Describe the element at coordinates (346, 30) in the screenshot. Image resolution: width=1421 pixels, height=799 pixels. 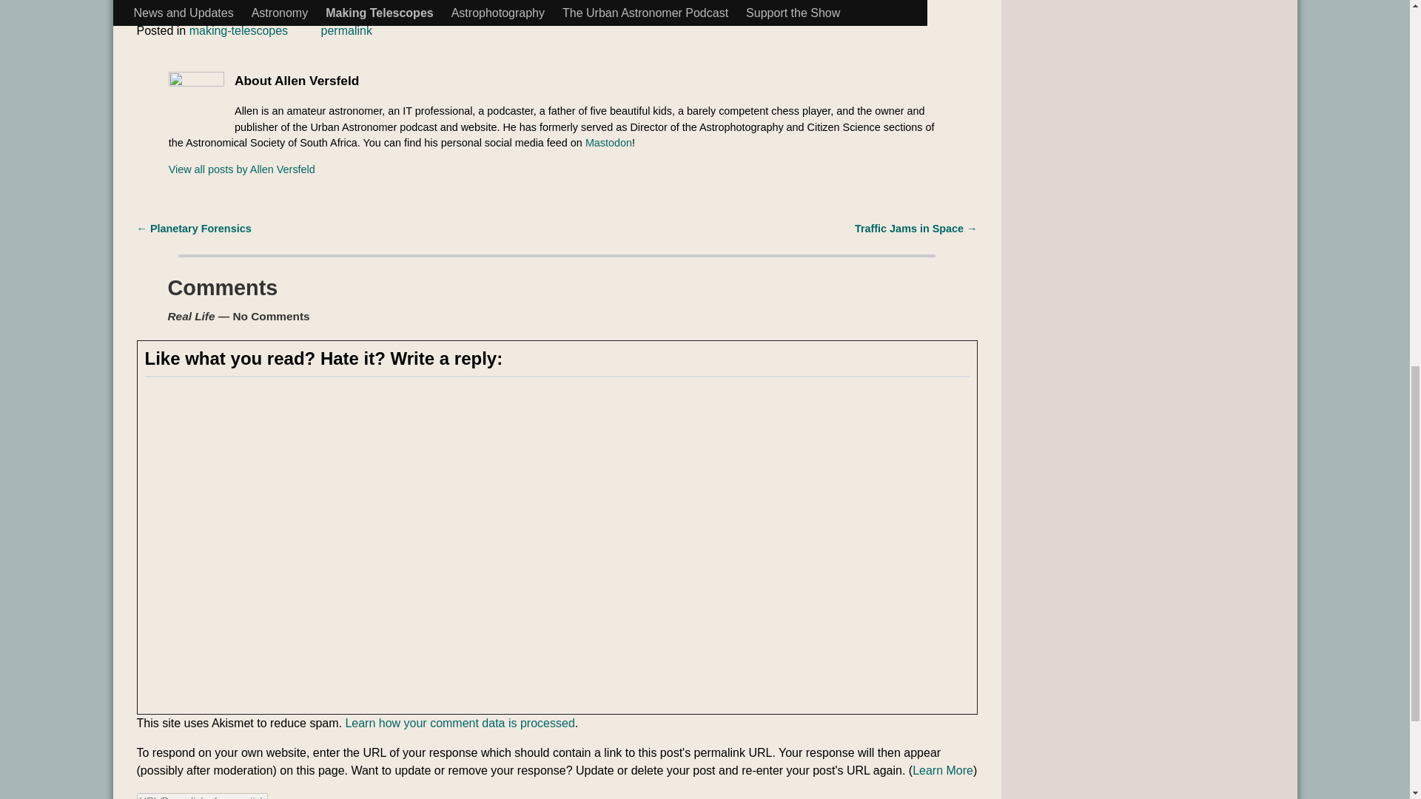
I see `Permalink to Real Life` at that location.